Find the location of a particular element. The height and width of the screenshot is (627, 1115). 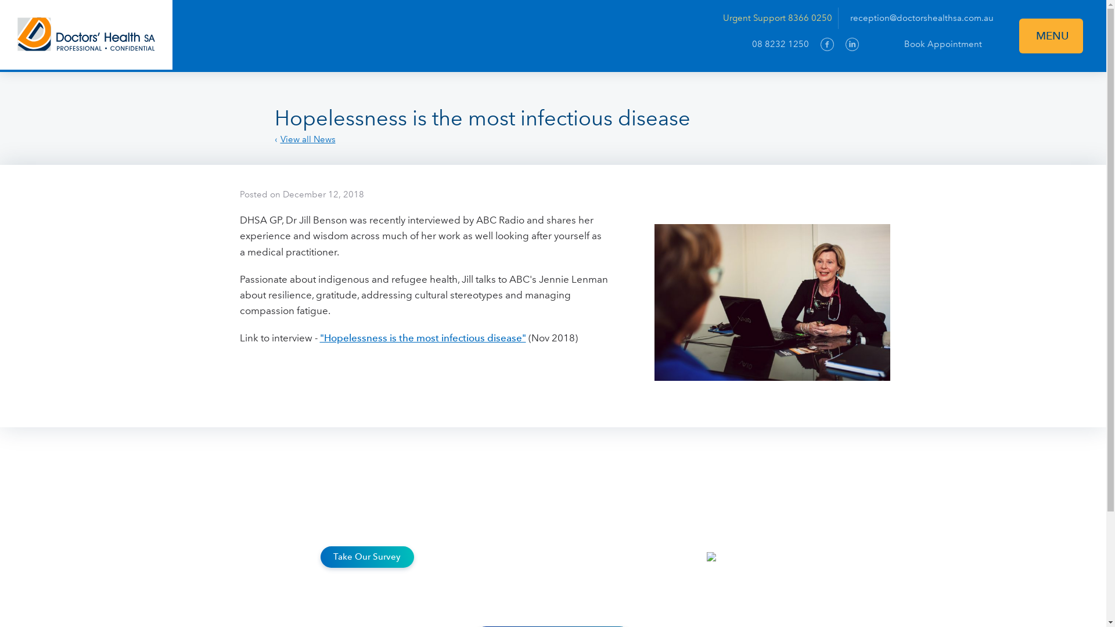

"Hopelessness is the most infectious disease" is located at coordinates (423, 338).